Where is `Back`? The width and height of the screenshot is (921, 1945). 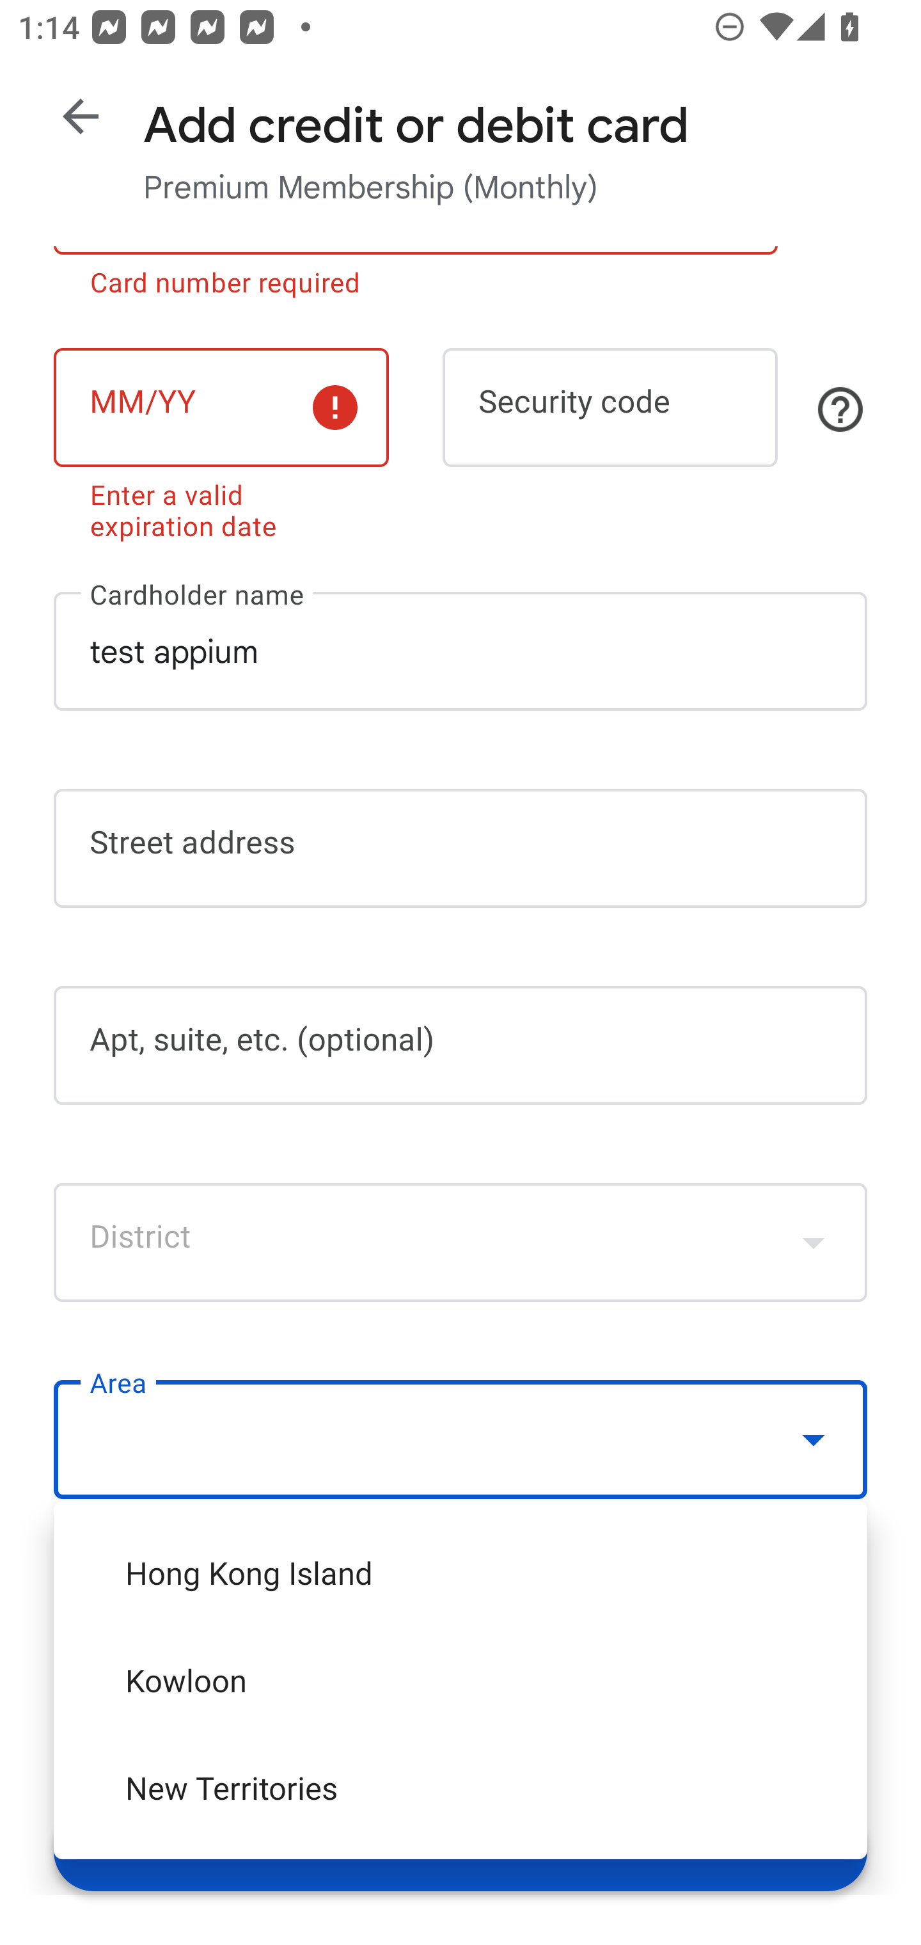
Back is located at coordinates (81, 116).